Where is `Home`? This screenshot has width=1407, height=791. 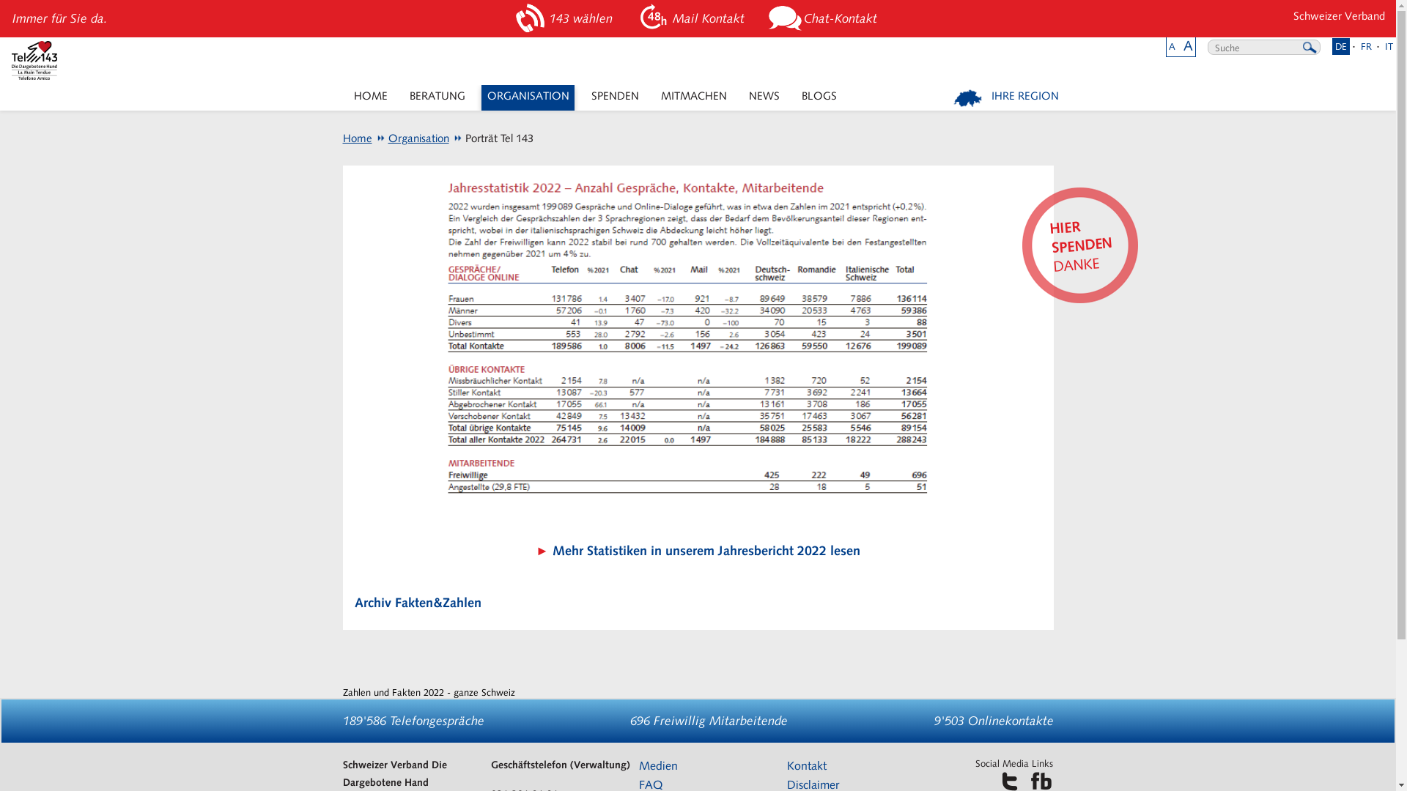 Home is located at coordinates (358, 138).